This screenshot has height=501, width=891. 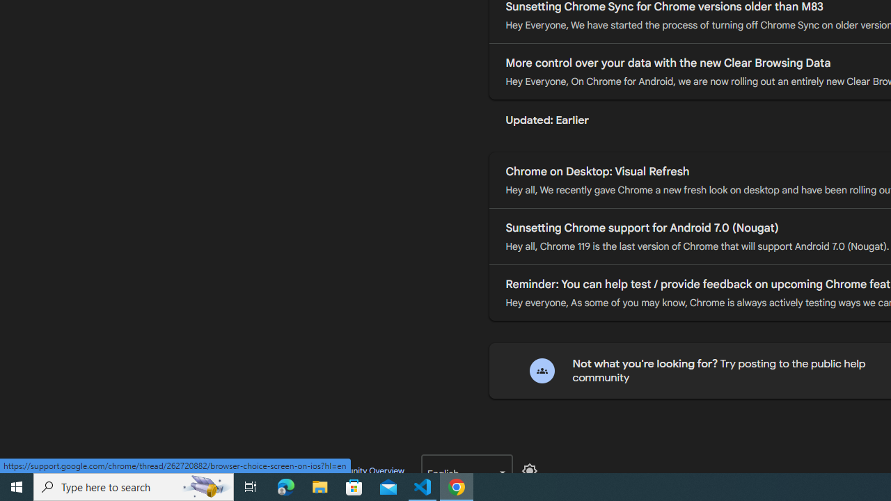 What do you see at coordinates (363, 470) in the screenshot?
I see `Community Overview` at bounding box center [363, 470].